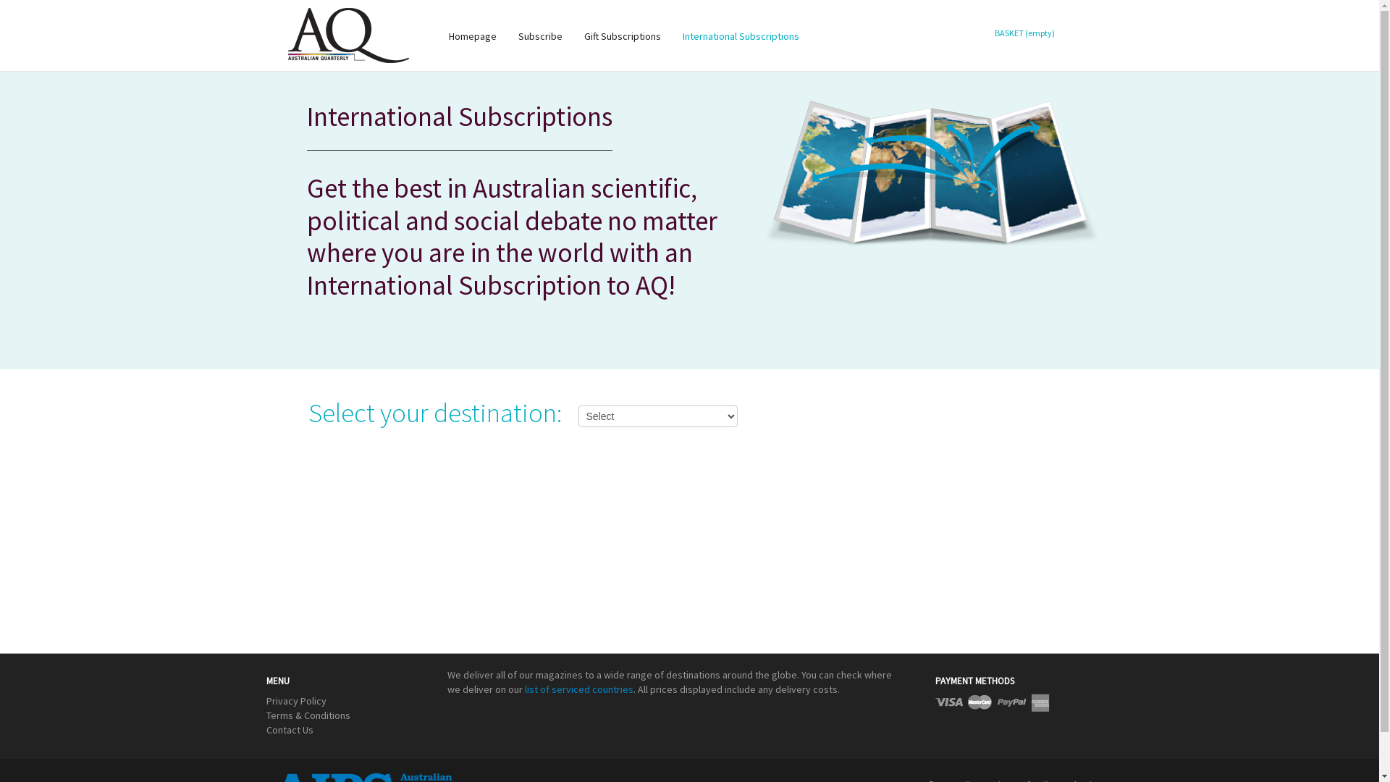  What do you see at coordinates (308, 715) in the screenshot?
I see `Terms & Conditions` at bounding box center [308, 715].